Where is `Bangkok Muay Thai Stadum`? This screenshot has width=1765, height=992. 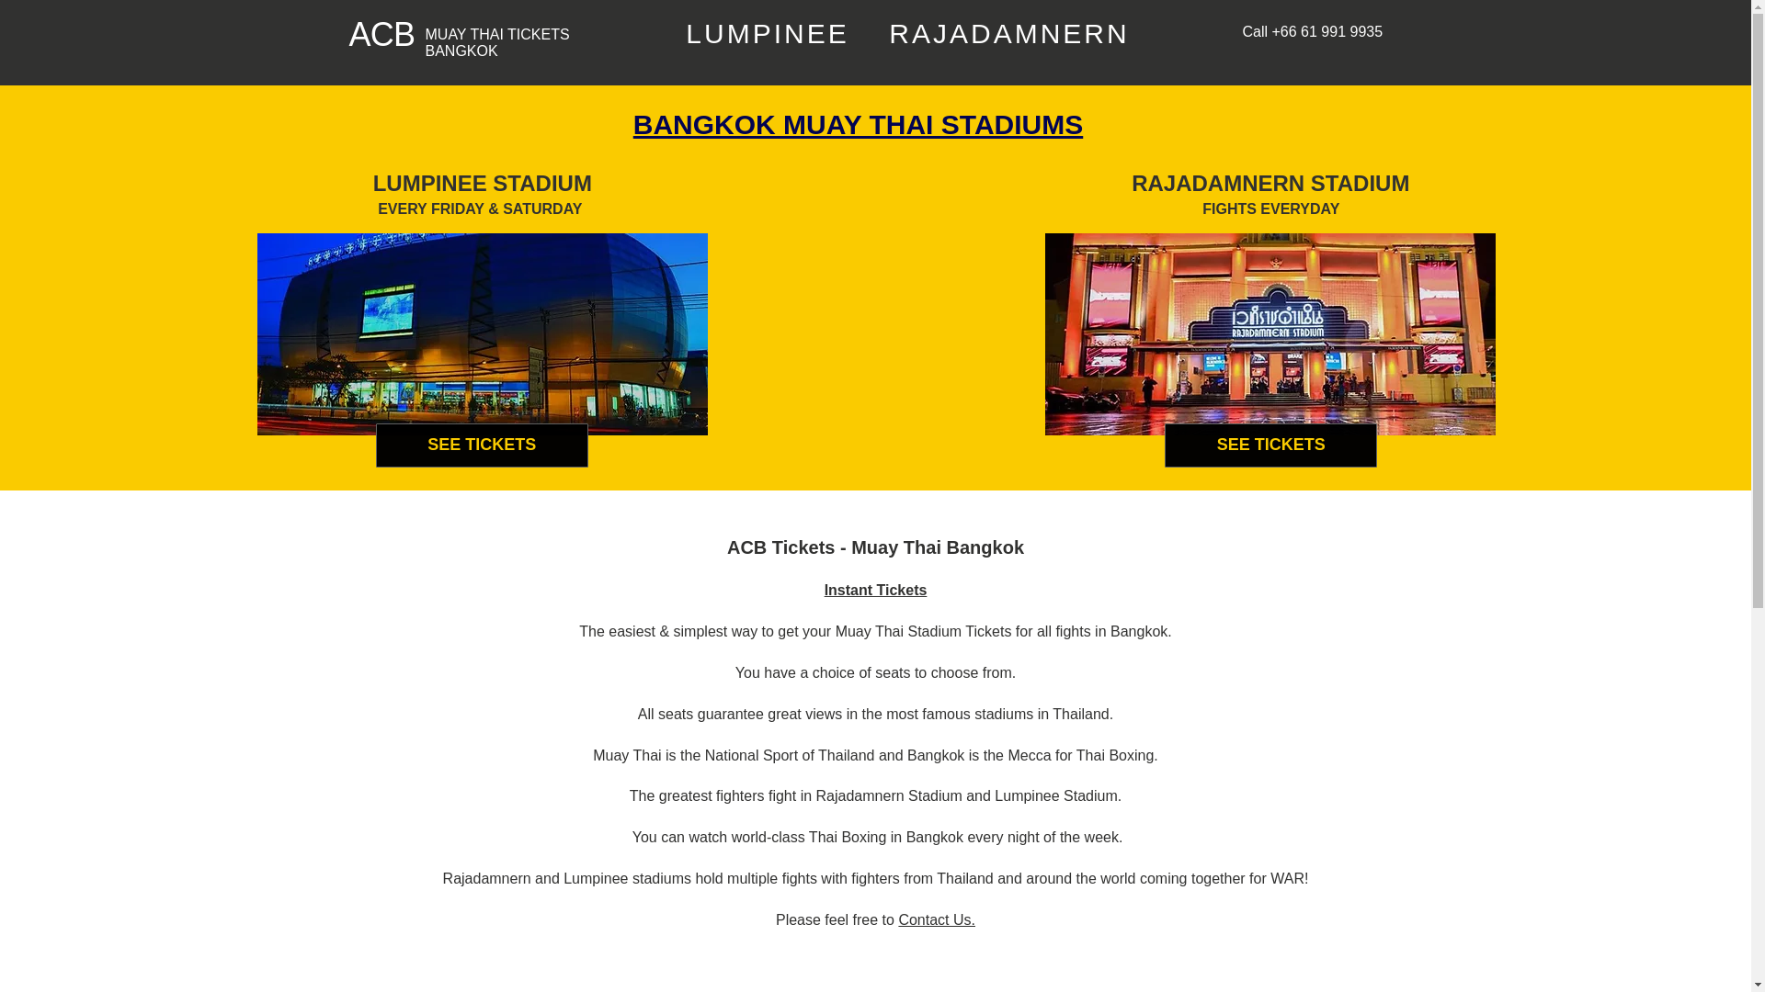 Bangkok Muay Thai Stadum is located at coordinates (482, 334).